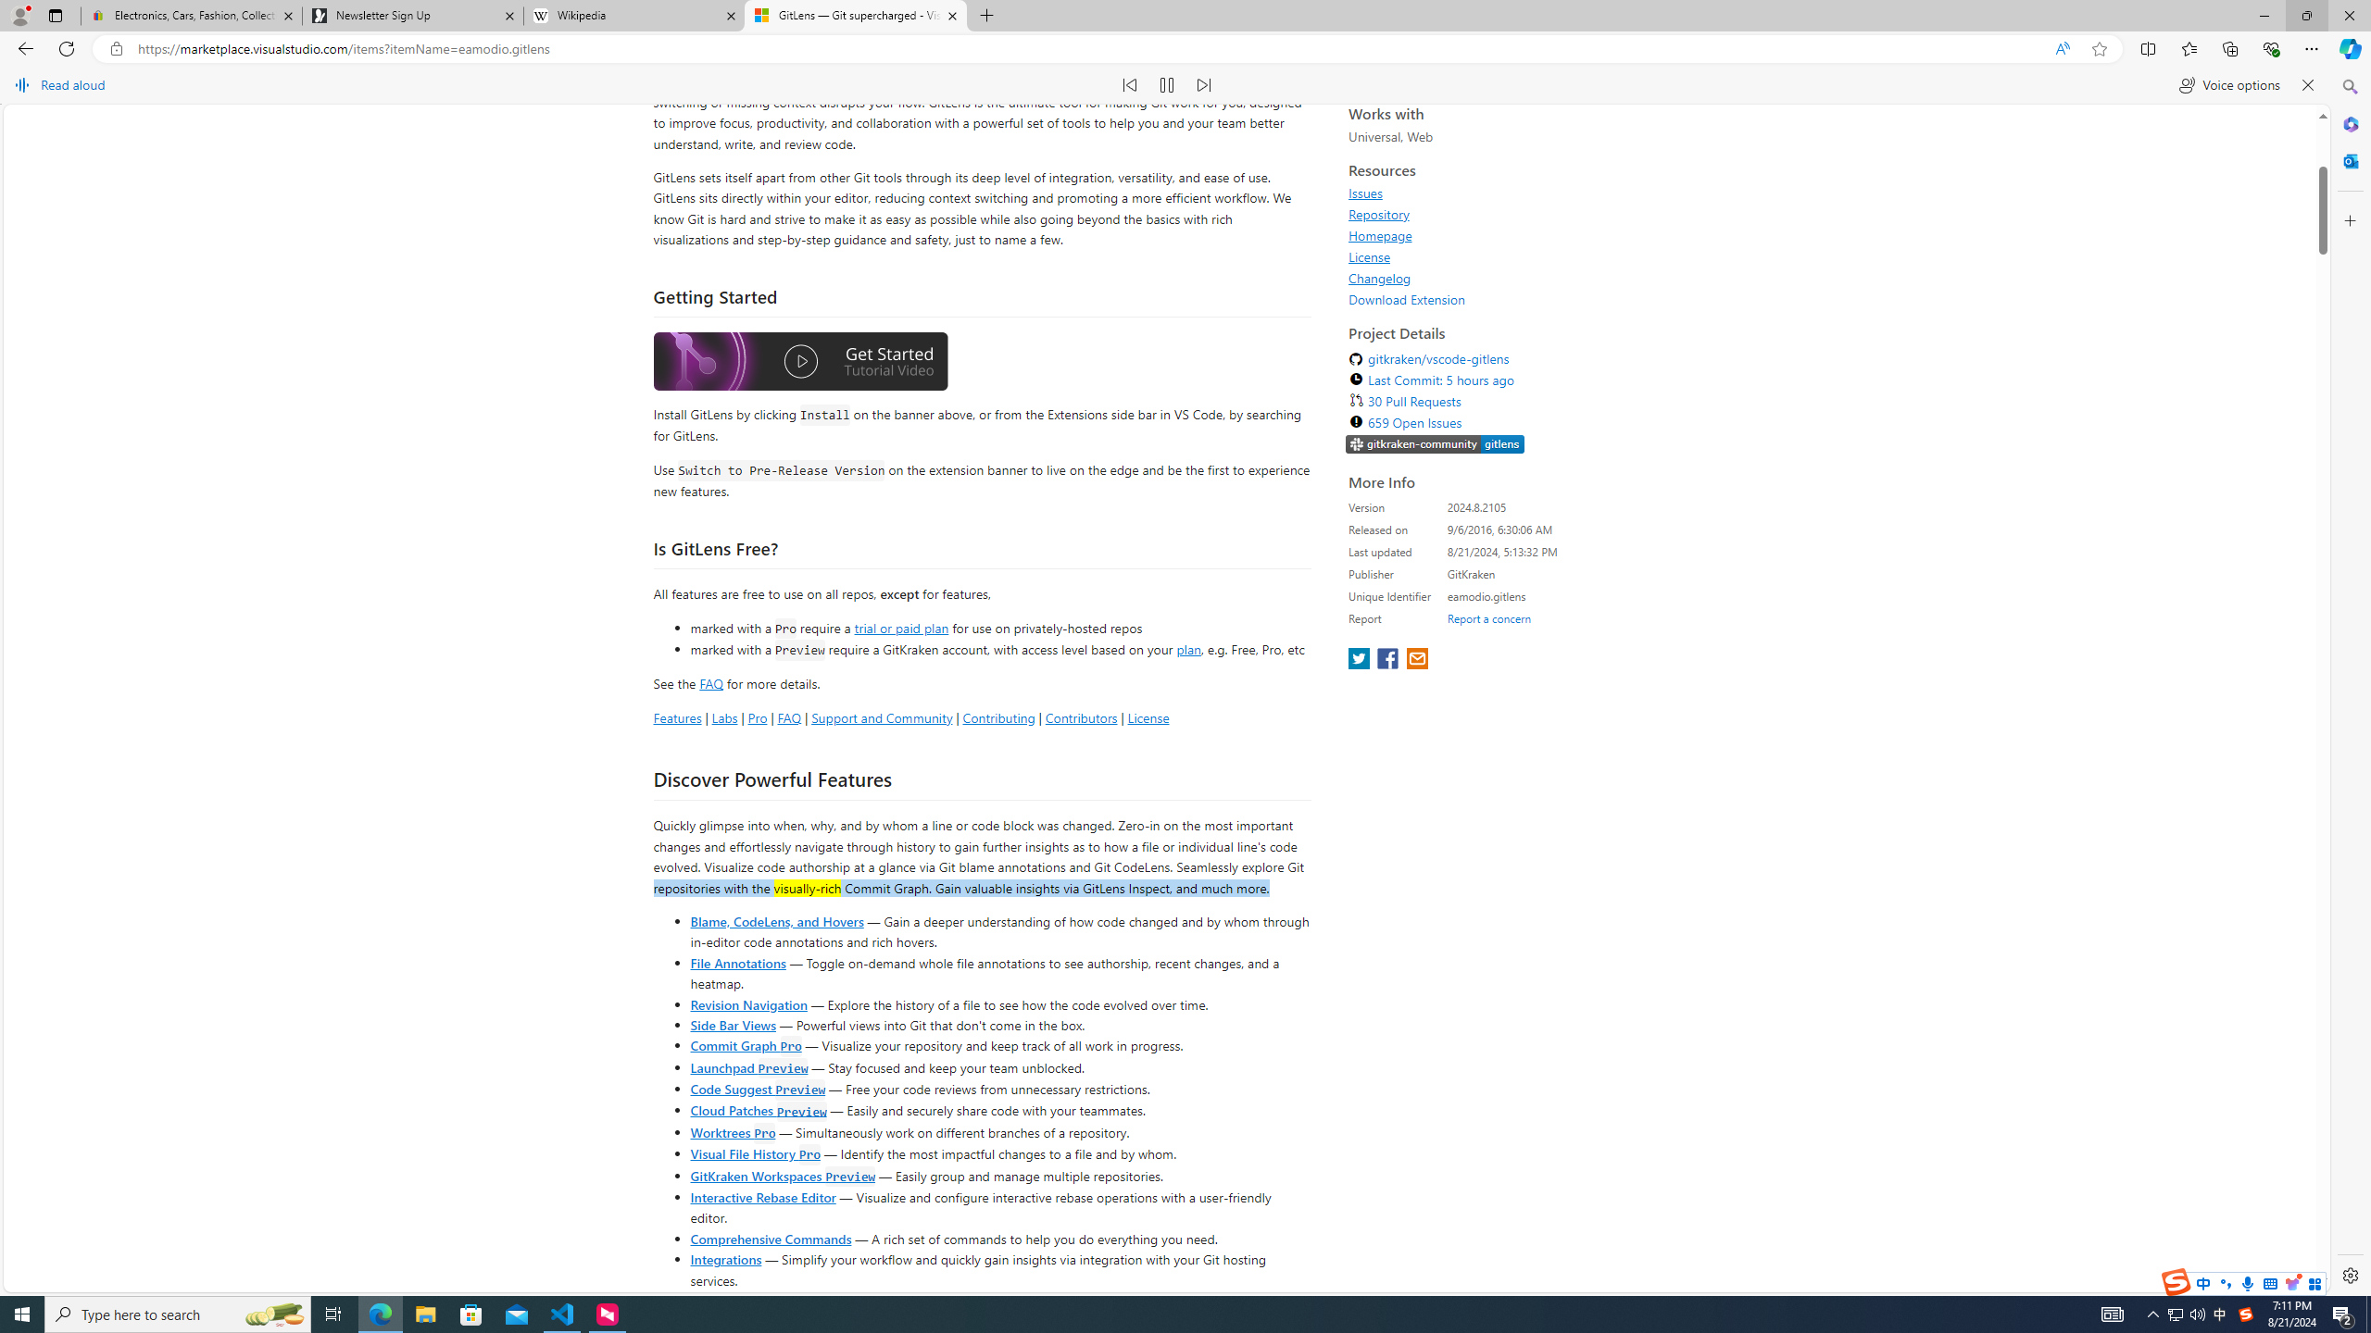  Describe the element at coordinates (811, 350) in the screenshot. I see `open-source` at that location.